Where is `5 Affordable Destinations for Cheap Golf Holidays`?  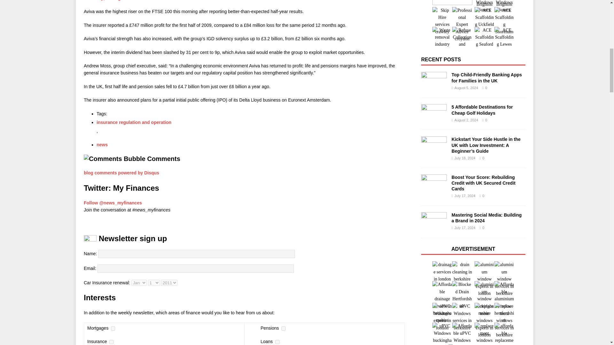
5 Affordable Destinations for Cheap Golf Holidays is located at coordinates (482, 110).